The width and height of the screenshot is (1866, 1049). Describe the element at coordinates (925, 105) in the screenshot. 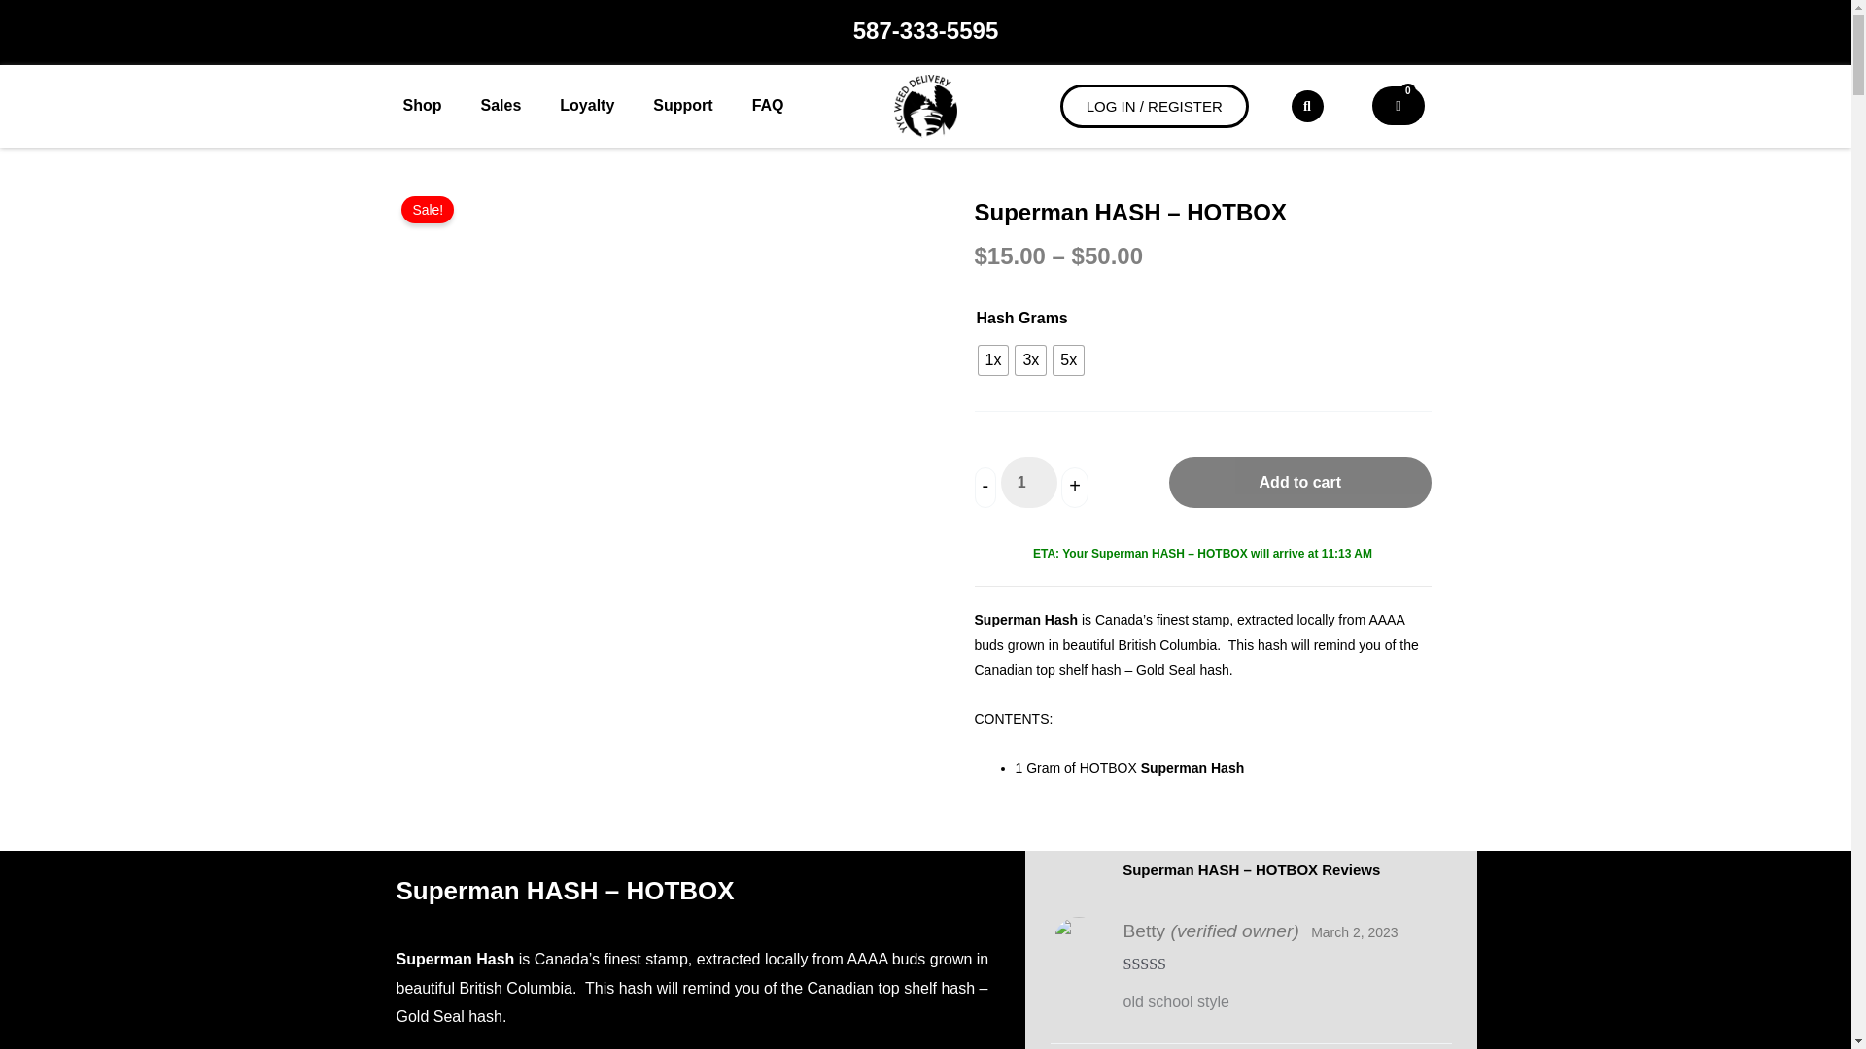

I see `YYCWD-Logo-Black.png` at that location.